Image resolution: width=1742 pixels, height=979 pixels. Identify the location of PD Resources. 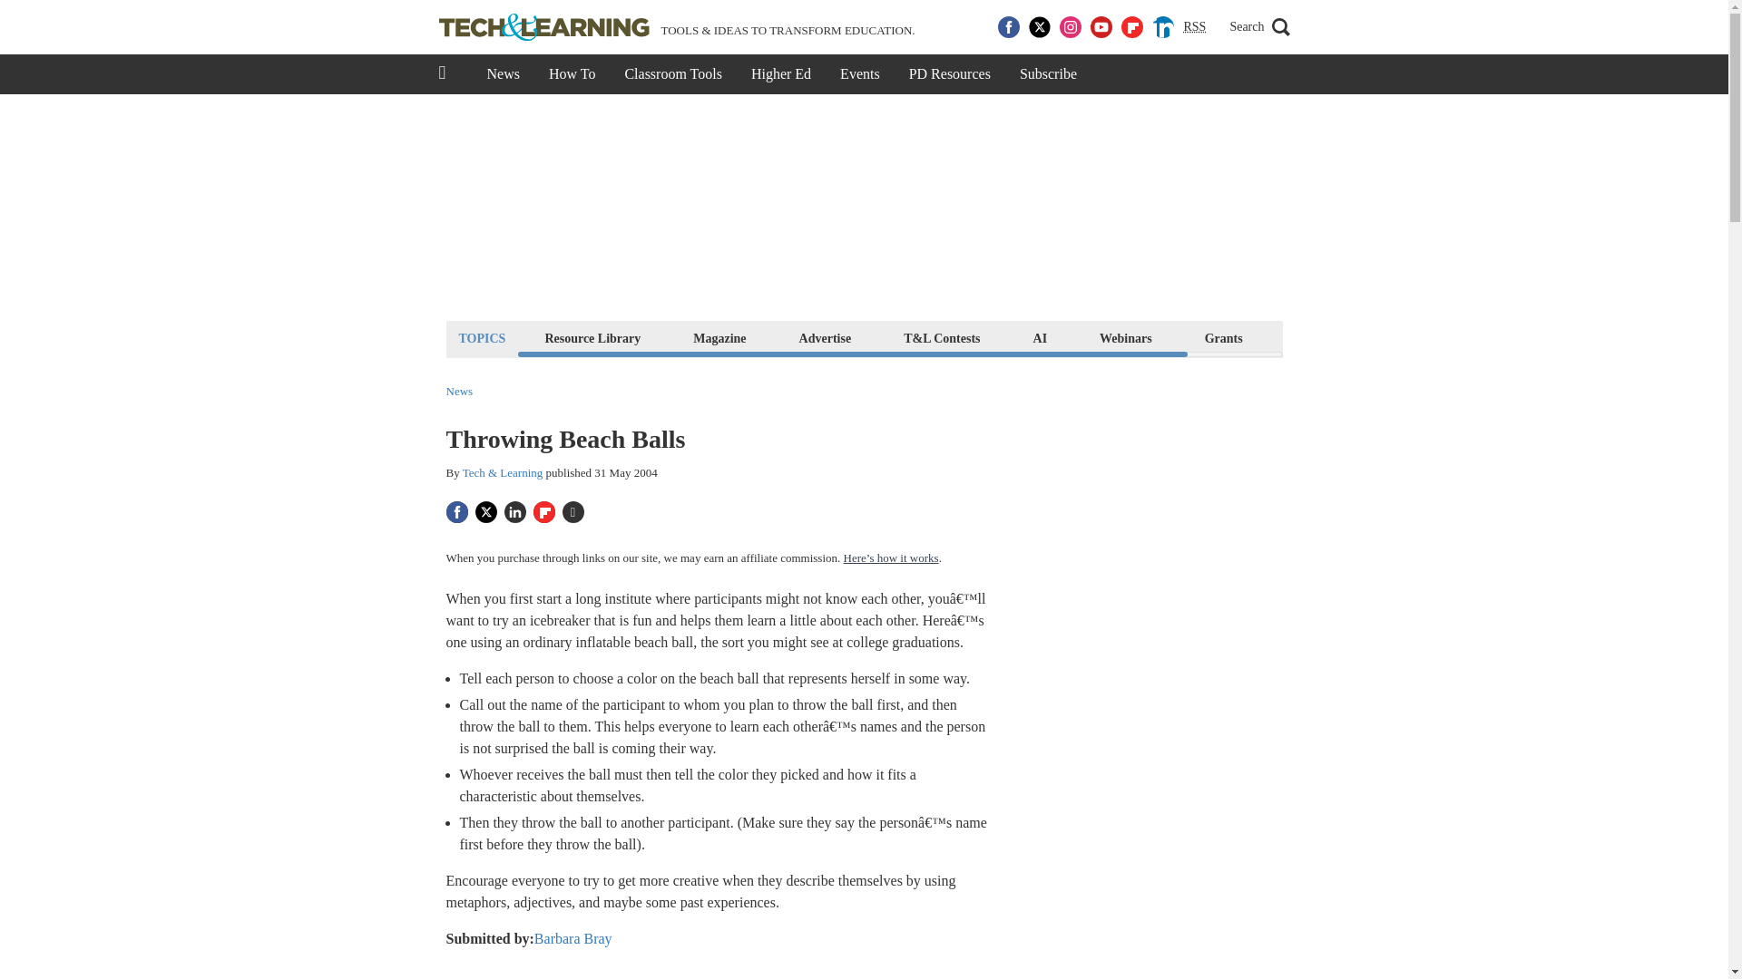
(949, 74).